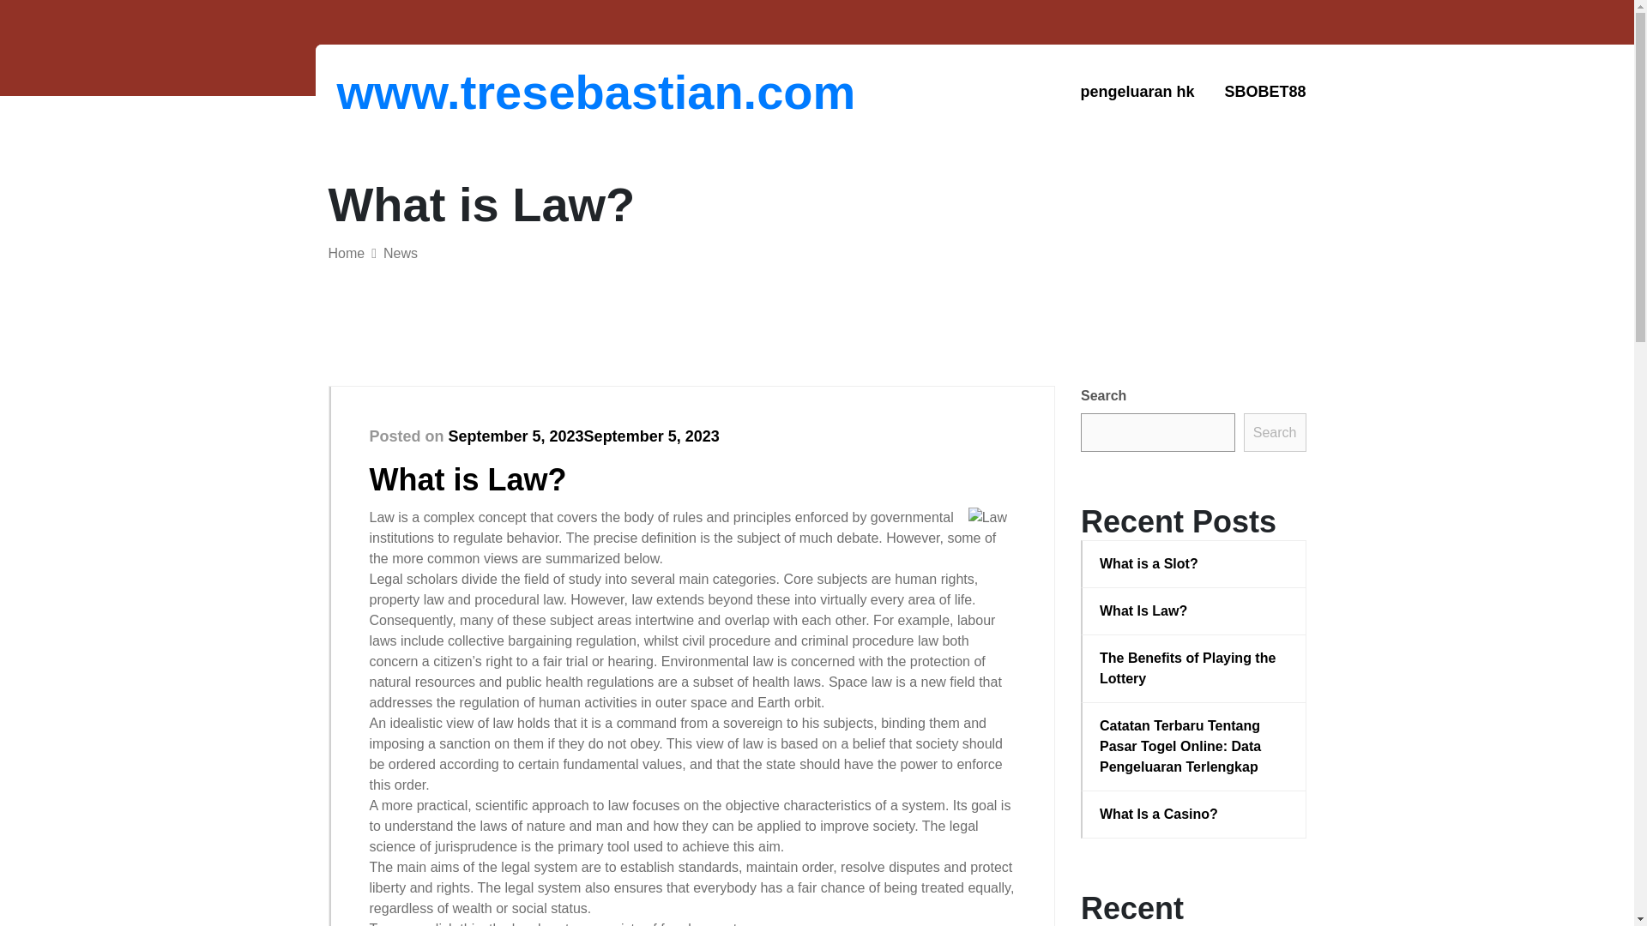 The width and height of the screenshot is (1647, 926). I want to click on What is a Slot?, so click(1194, 563).